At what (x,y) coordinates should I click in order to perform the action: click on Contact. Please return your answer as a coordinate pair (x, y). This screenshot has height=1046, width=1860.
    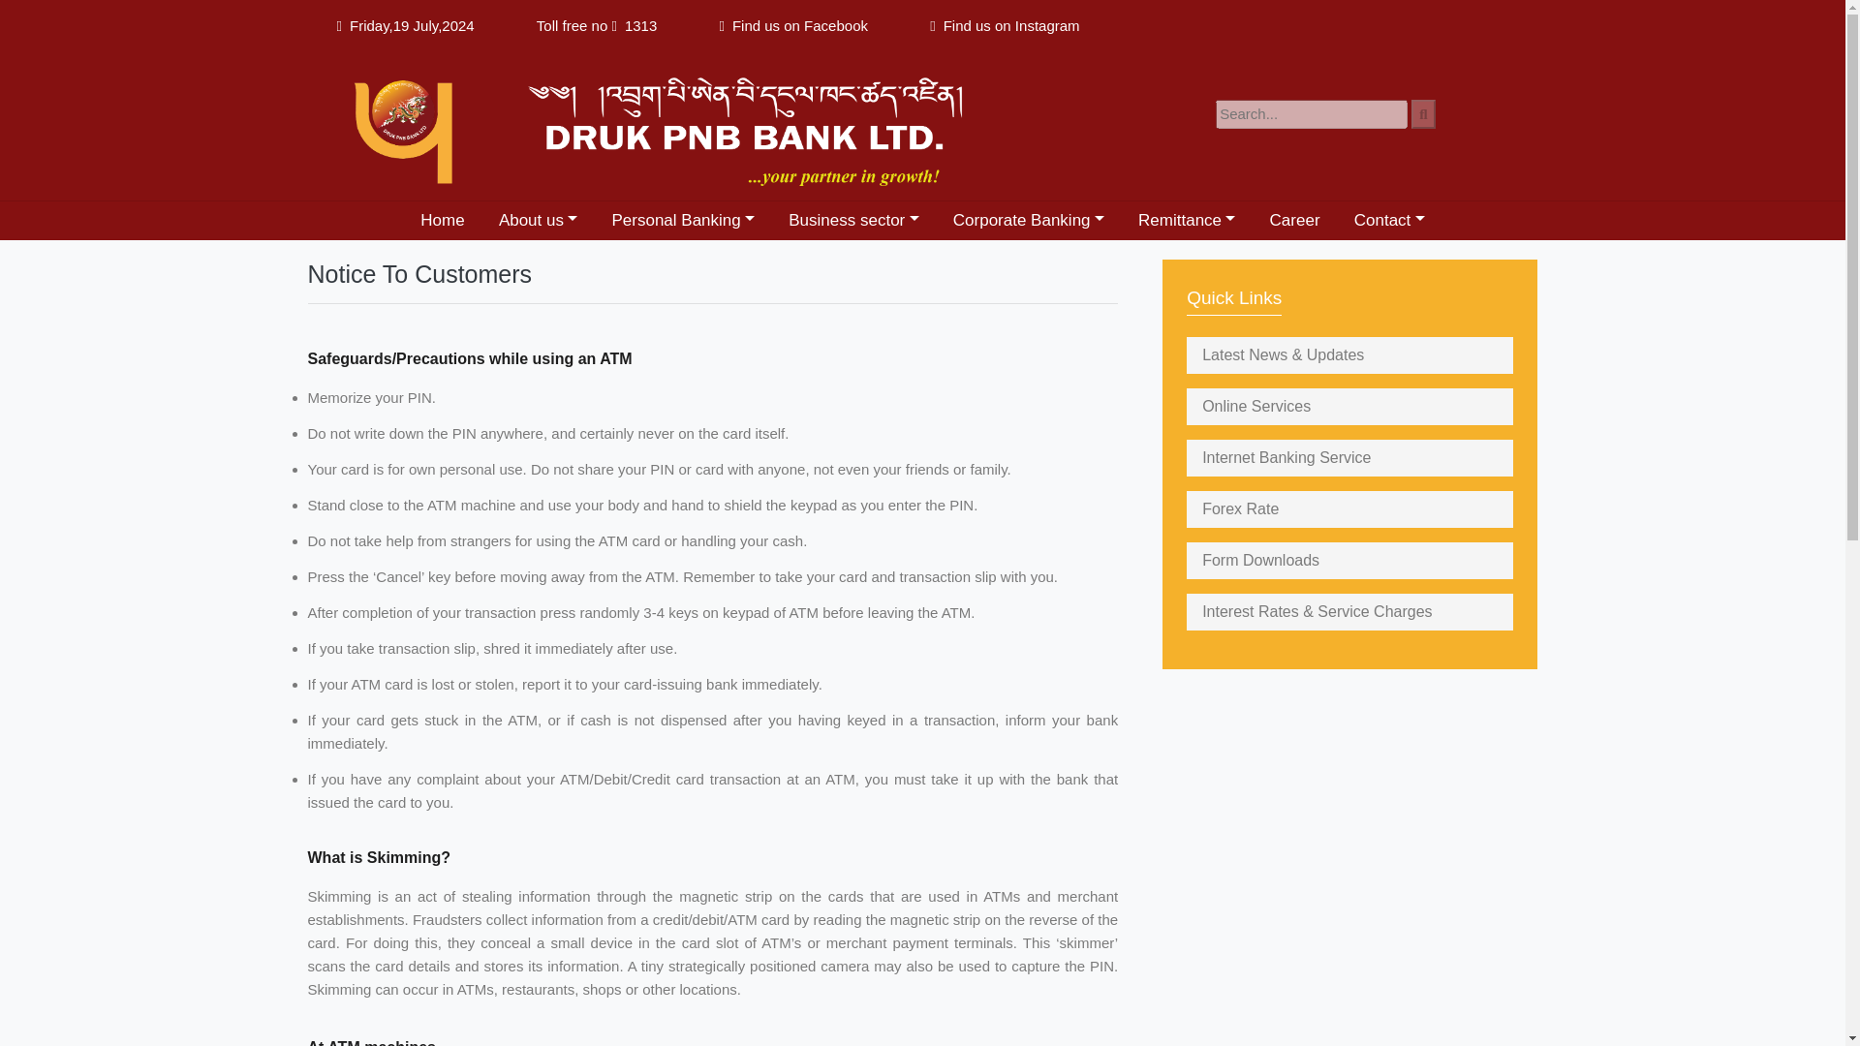
    Looking at the image, I should click on (1389, 221).